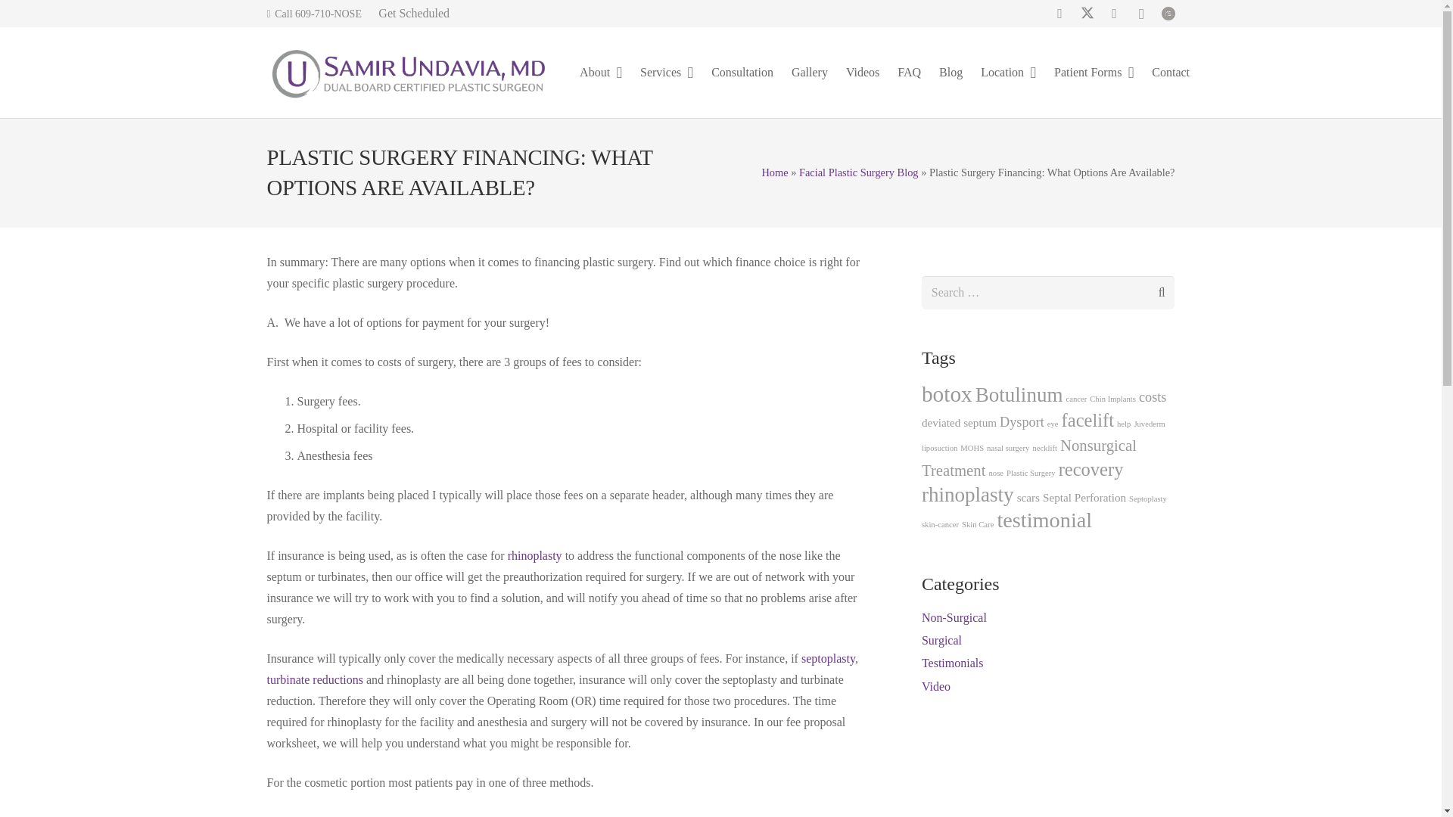 The image size is (1453, 817). Describe the element at coordinates (1115, 14) in the screenshot. I see `Google` at that location.